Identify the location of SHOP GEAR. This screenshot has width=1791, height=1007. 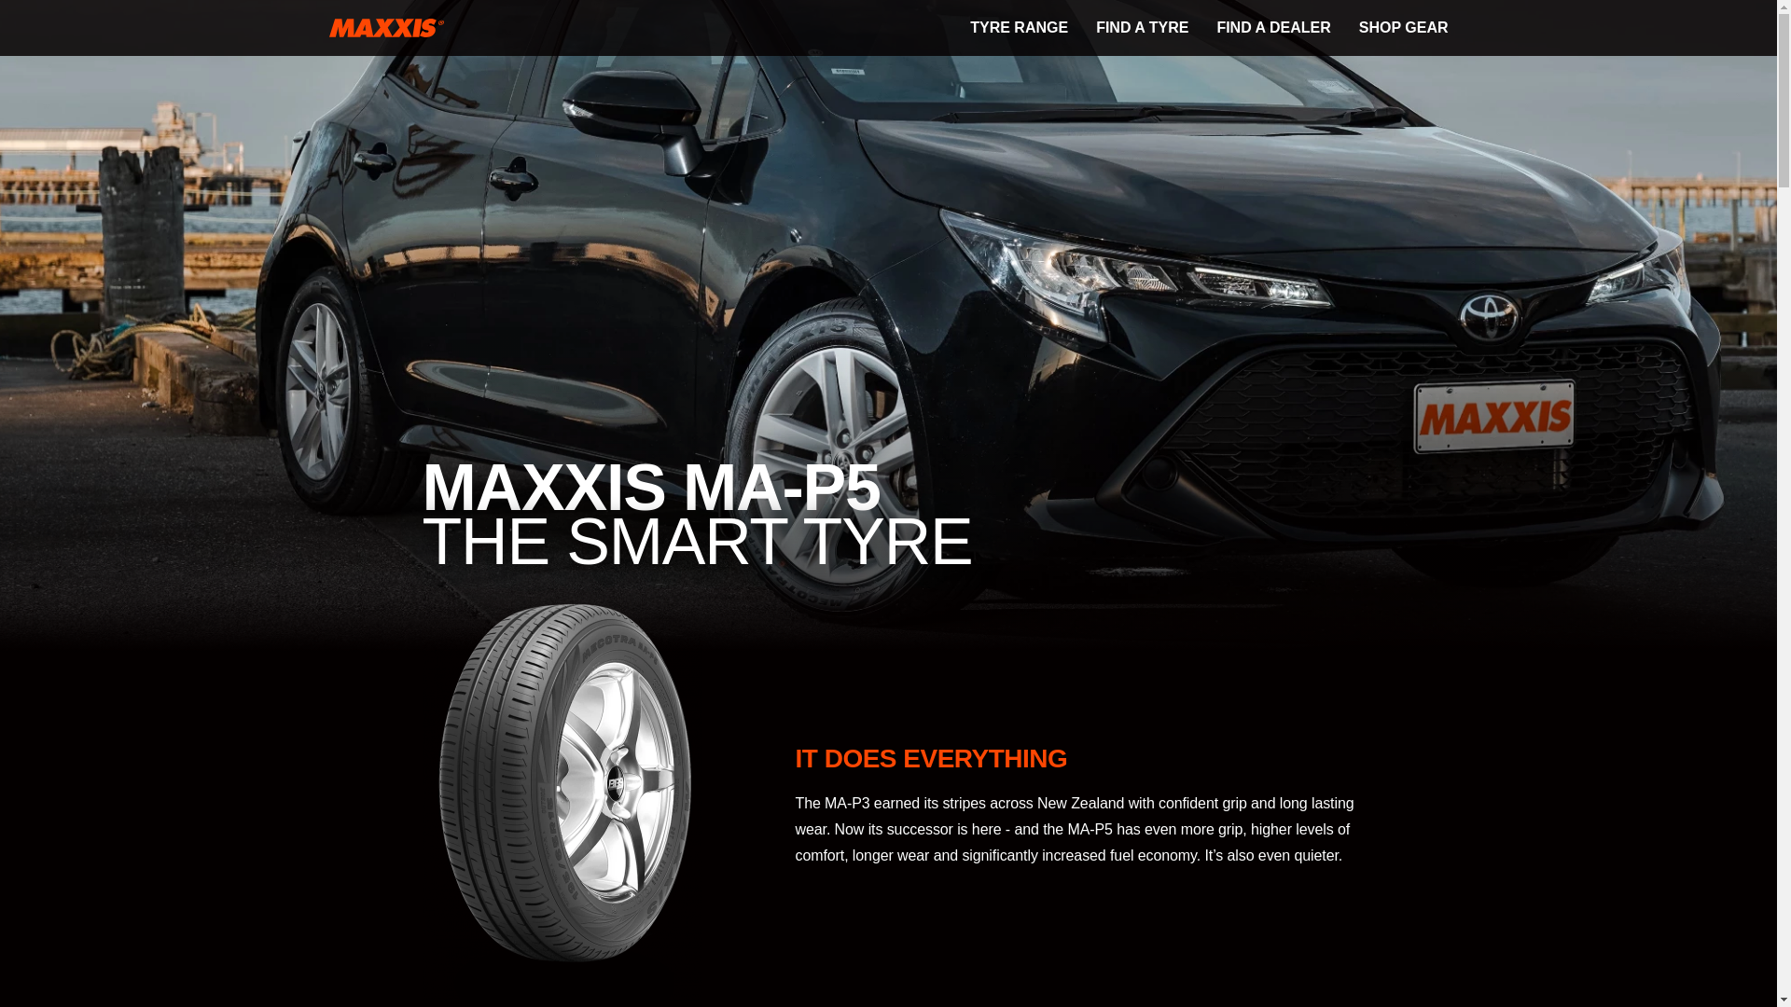
(1404, 26).